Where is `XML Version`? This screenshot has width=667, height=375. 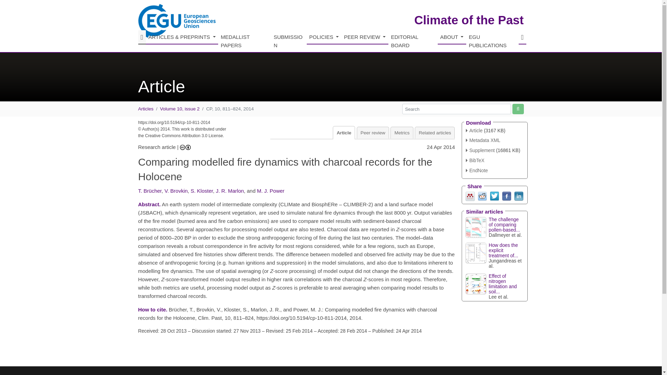
XML Version is located at coordinates (483, 140).